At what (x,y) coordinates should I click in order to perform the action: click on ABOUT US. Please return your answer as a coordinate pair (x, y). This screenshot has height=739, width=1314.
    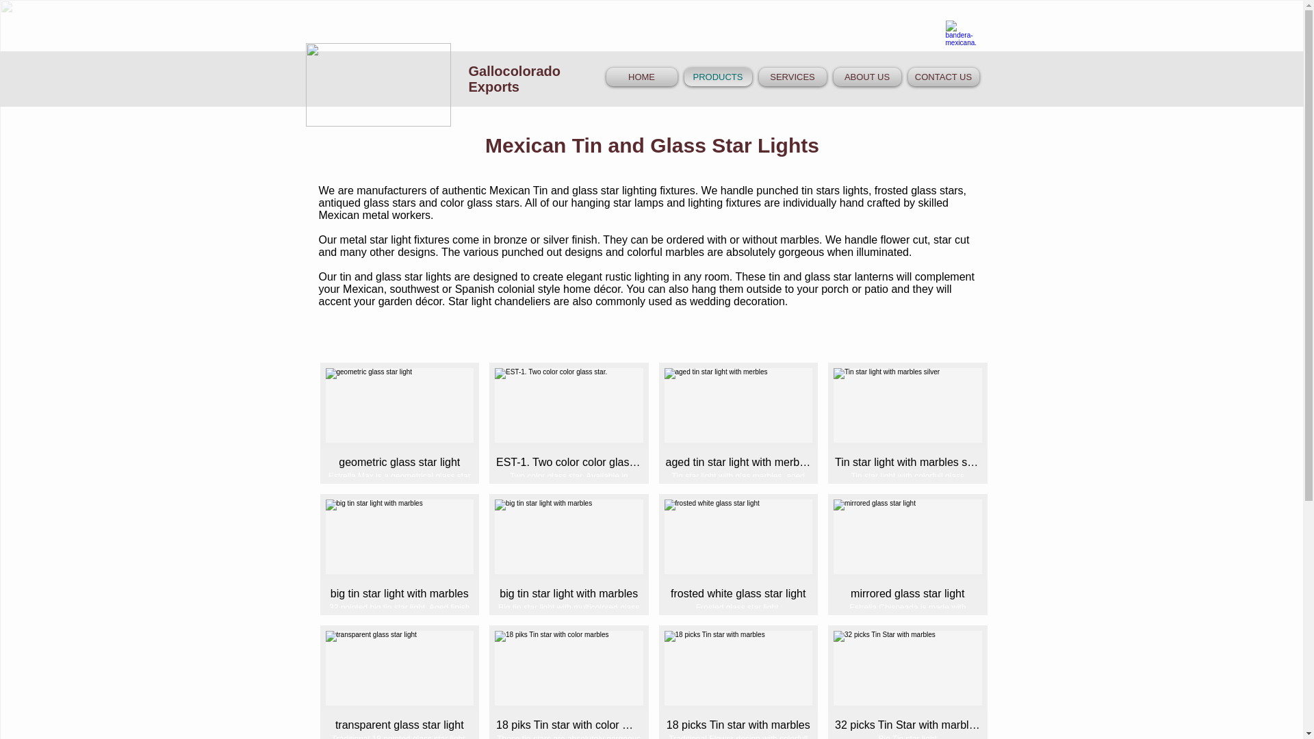
    Looking at the image, I should click on (866, 77).